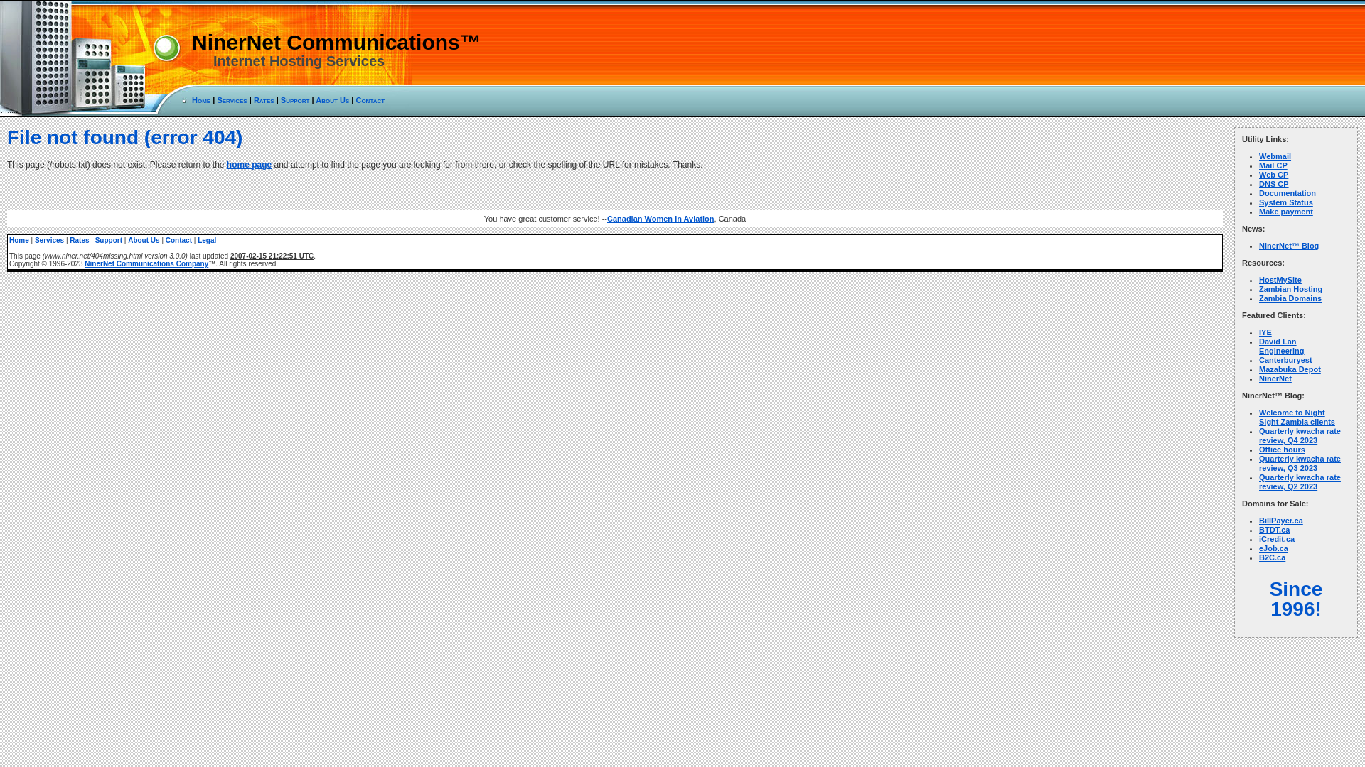  What do you see at coordinates (1283, 450) in the screenshot?
I see `Office hours` at bounding box center [1283, 450].